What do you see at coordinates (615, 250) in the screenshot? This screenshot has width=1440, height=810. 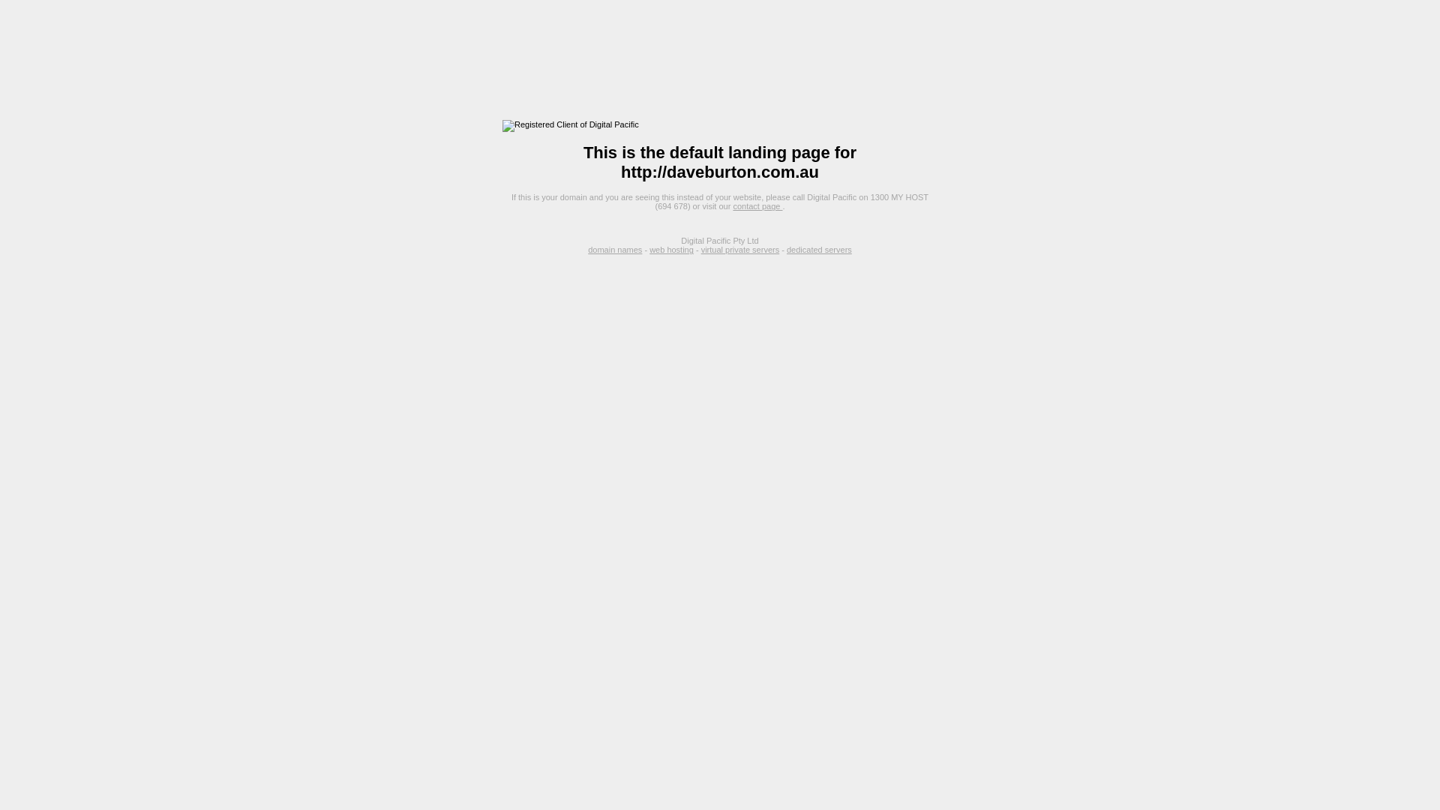 I see `domain names` at bounding box center [615, 250].